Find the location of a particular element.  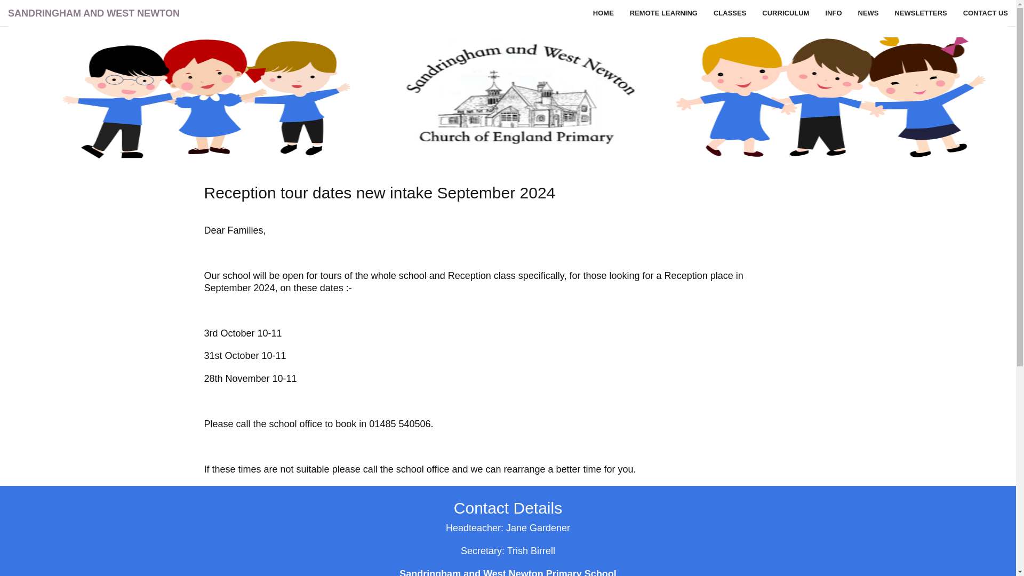

CURRICULUM is located at coordinates (785, 13).